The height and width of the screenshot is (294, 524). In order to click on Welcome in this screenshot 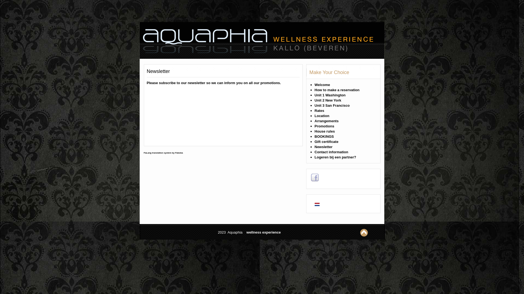, I will do `click(322, 85)`.